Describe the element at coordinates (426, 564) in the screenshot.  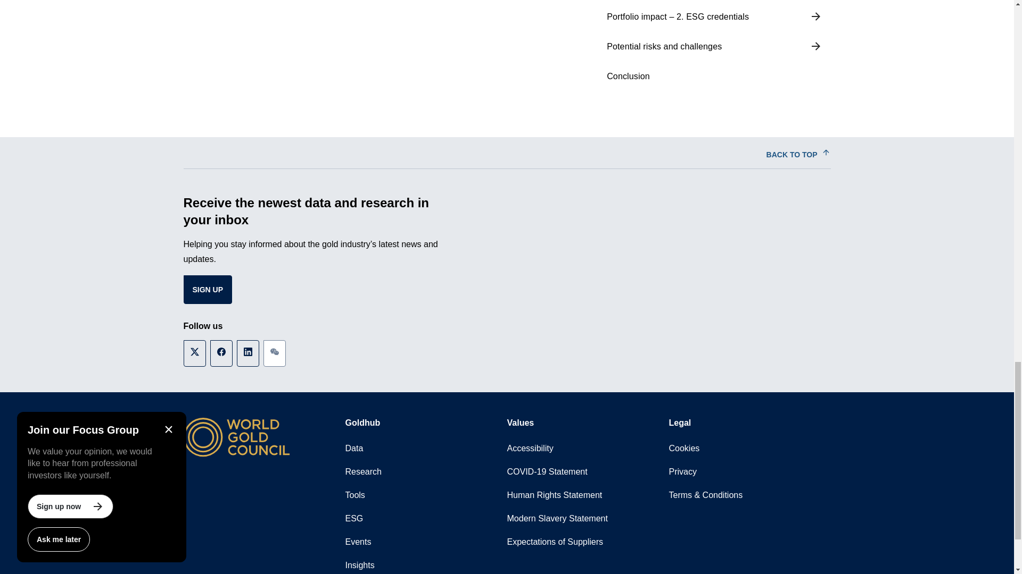
I see `Social commentary about gold` at that location.